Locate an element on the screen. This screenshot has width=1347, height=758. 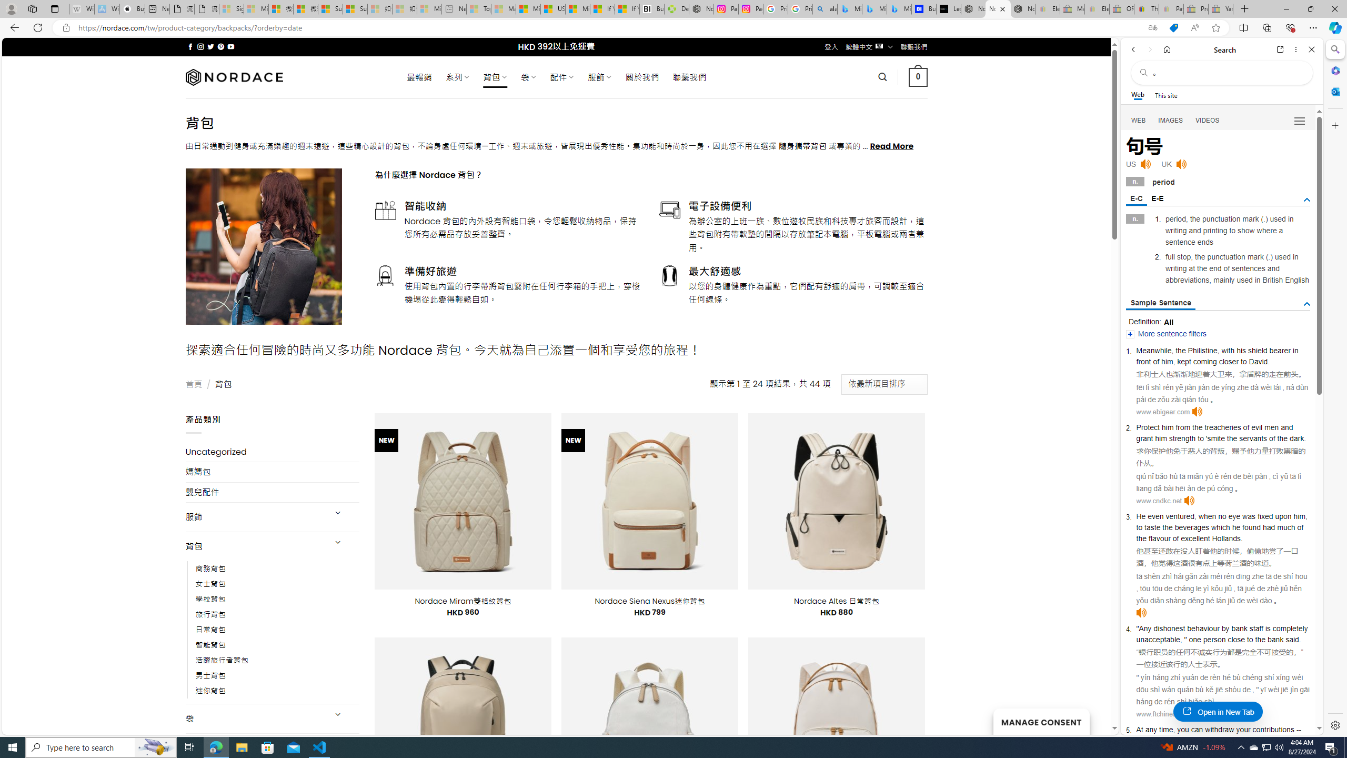
David is located at coordinates (1258, 362).